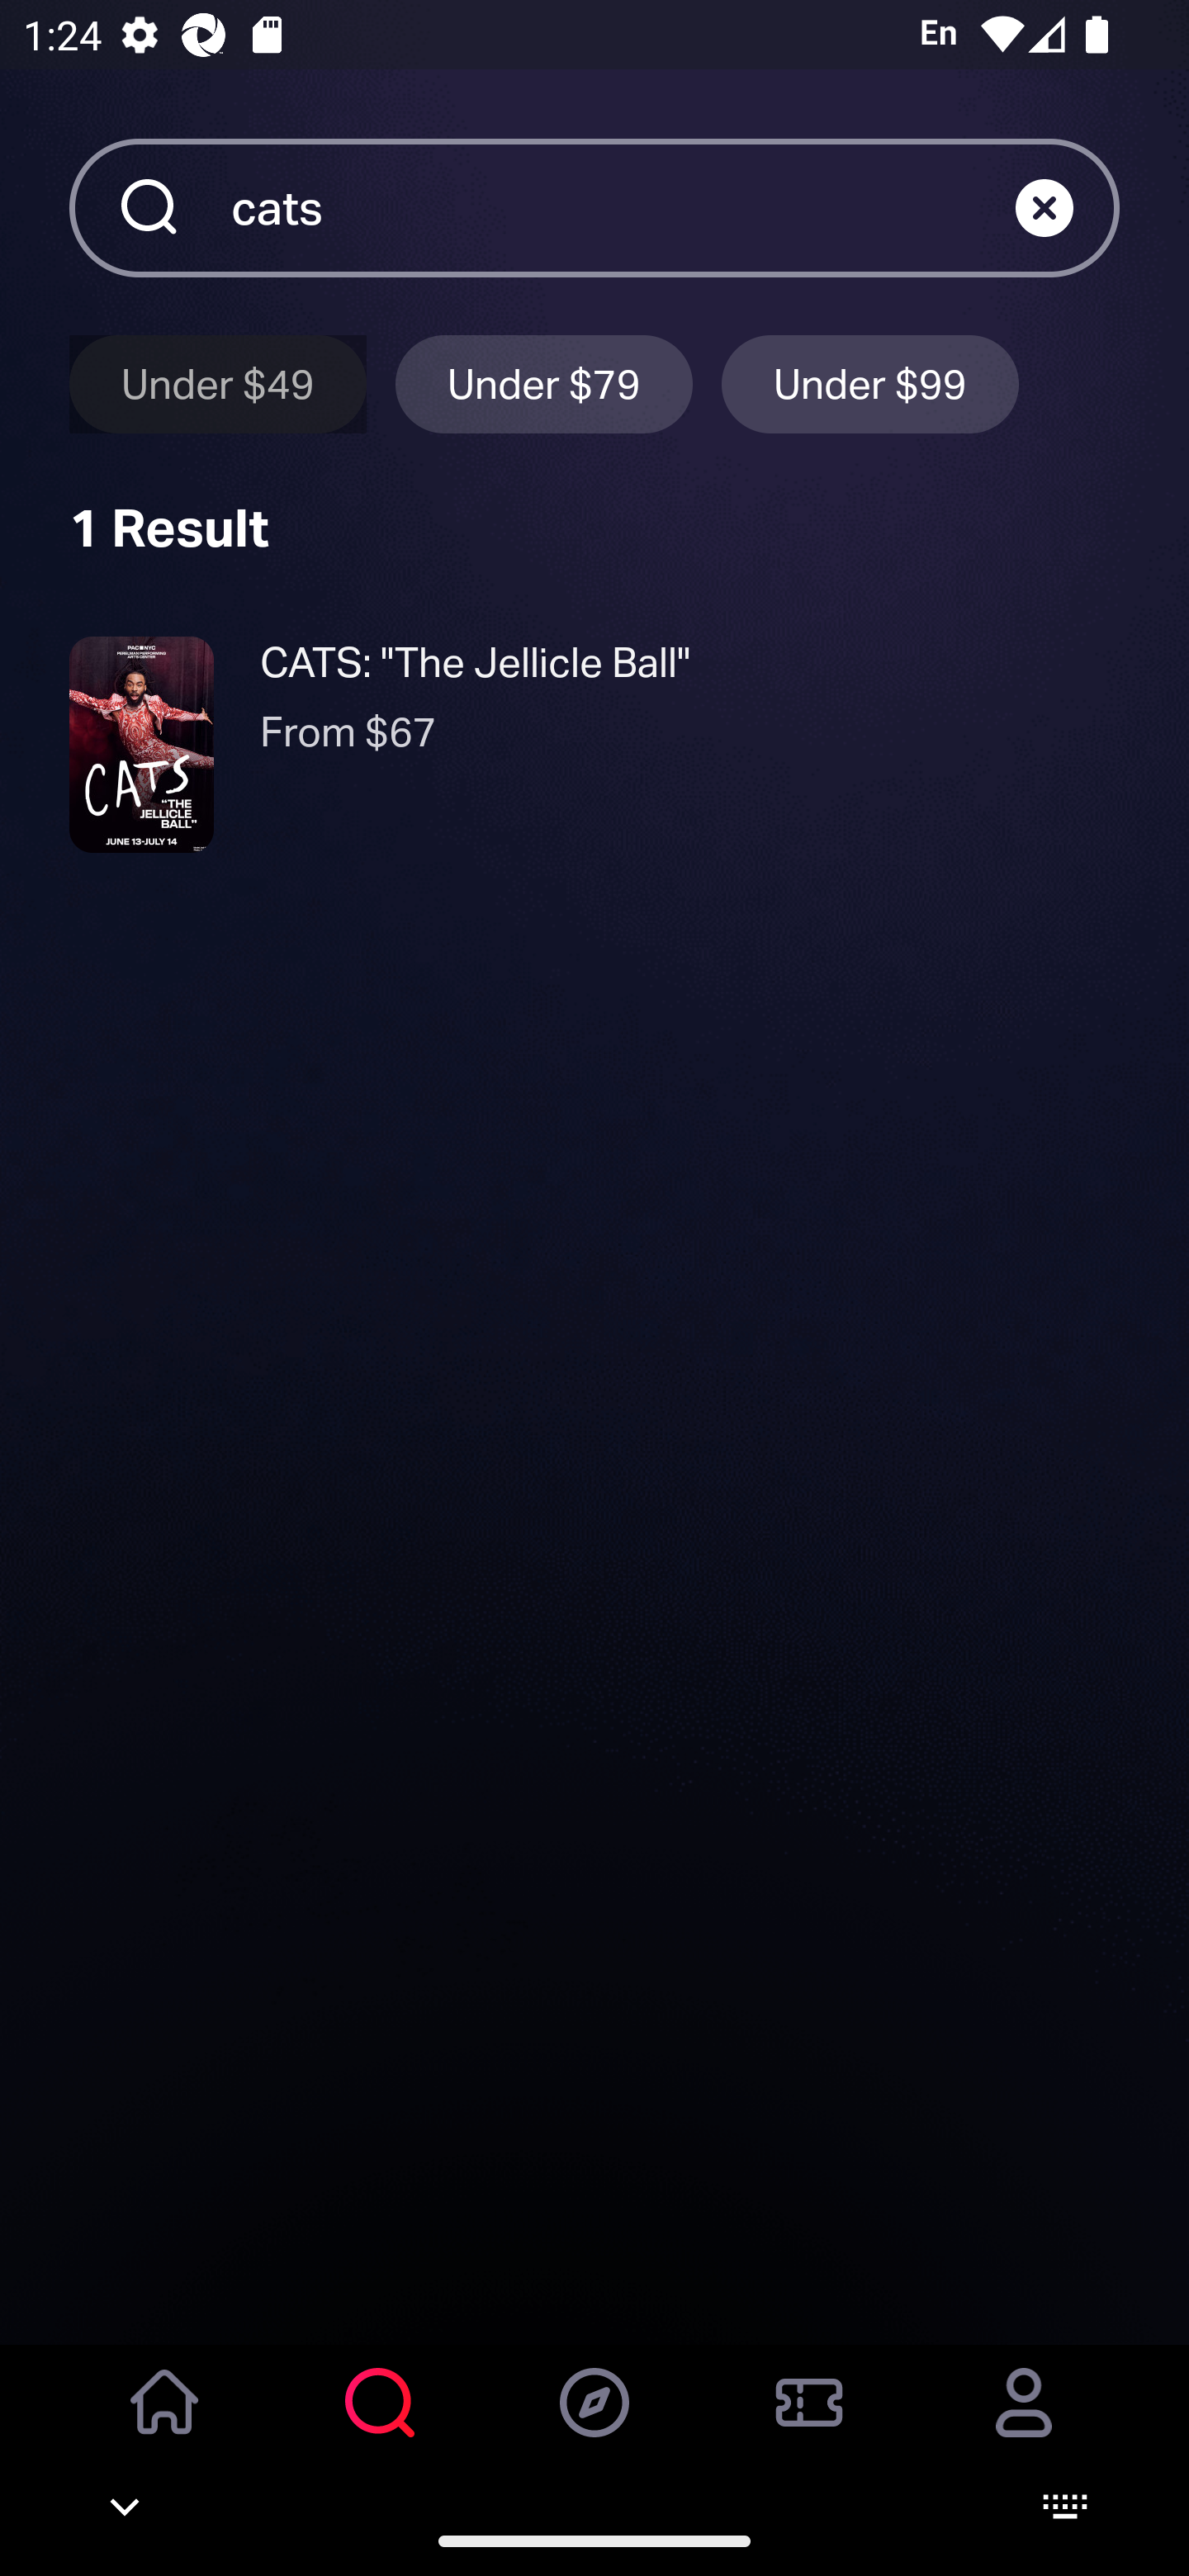  I want to click on Orders, so click(809, 2425).